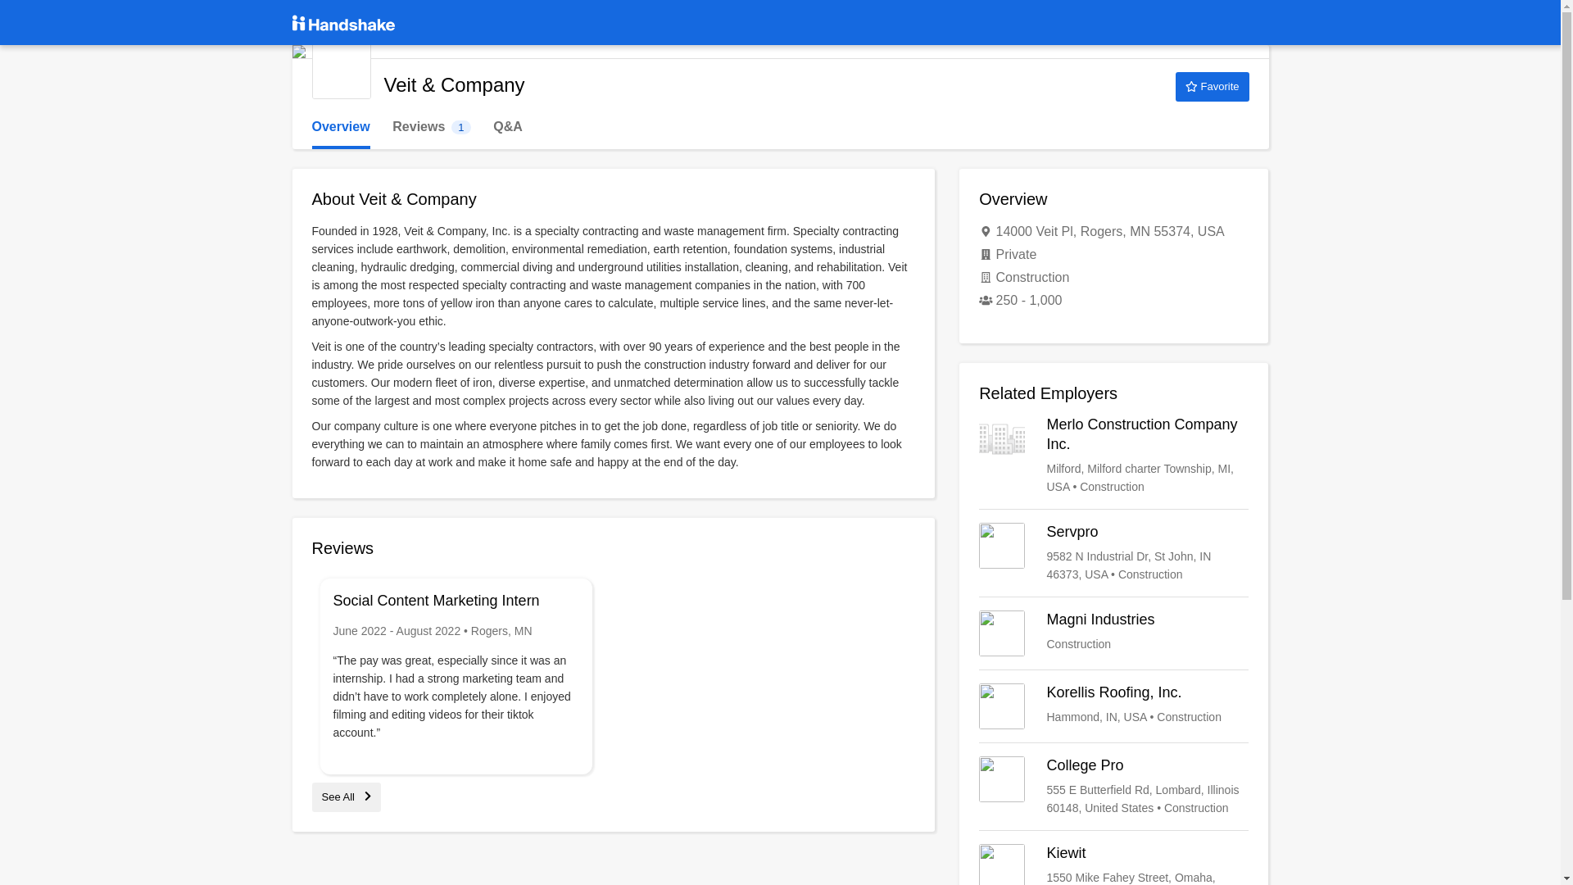  I want to click on Kiewit, so click(1113, 787).